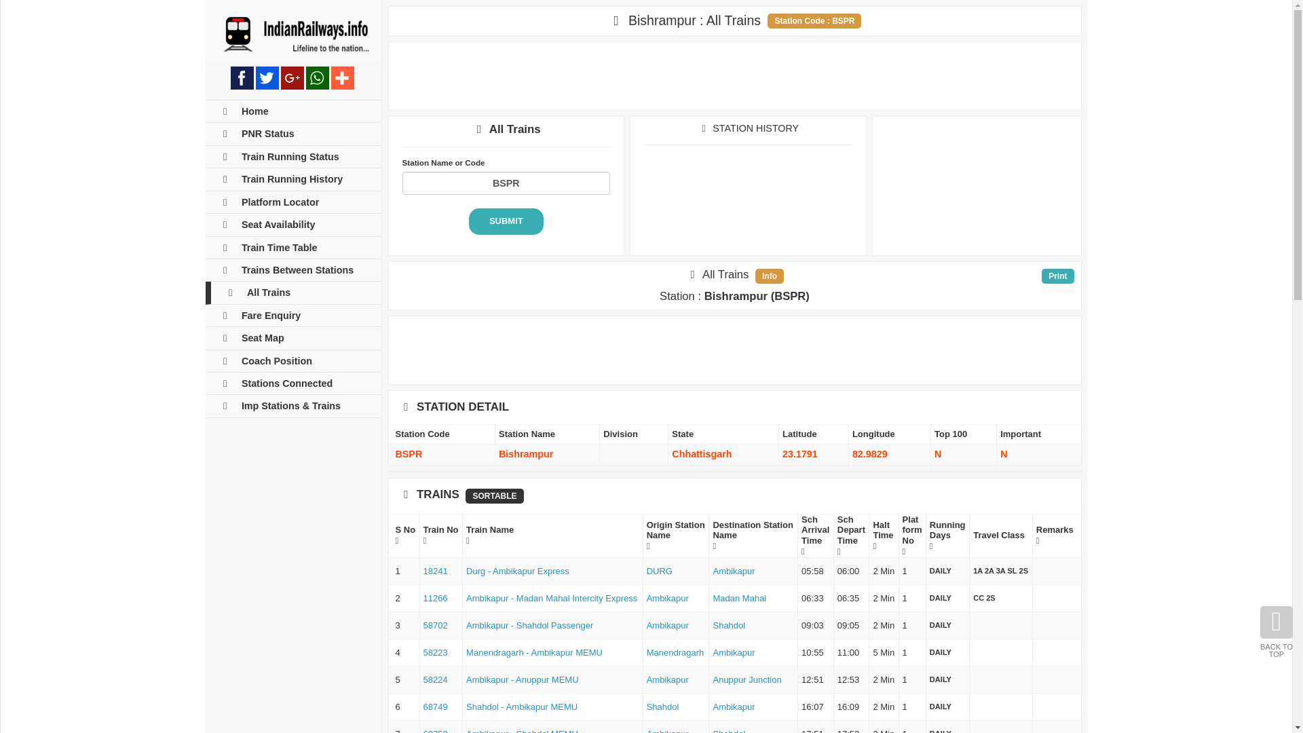  Describe the element at coordinates (675, 652) in the screenshot. I see `Manendragarh` at that location.